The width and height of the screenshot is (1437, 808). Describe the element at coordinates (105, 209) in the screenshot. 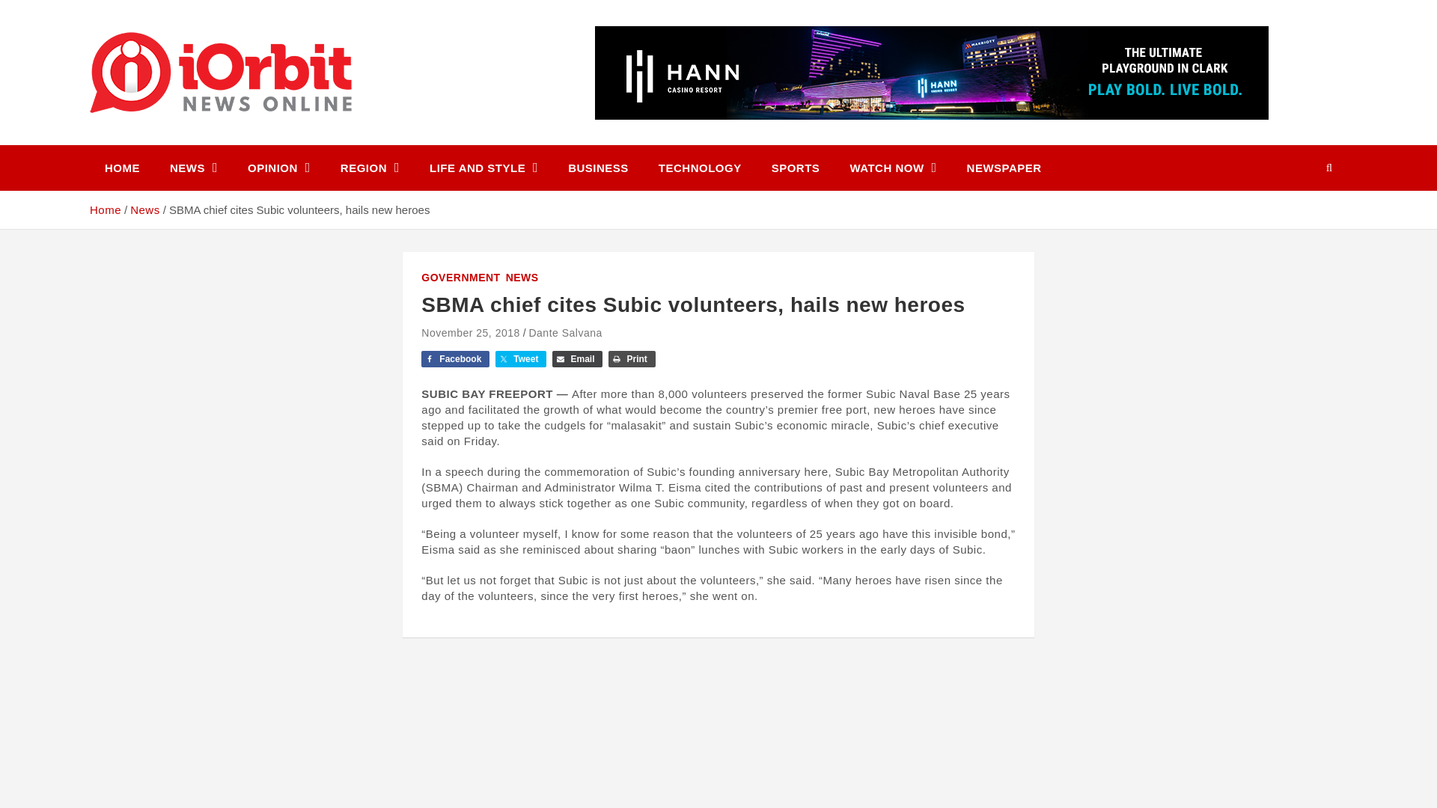

I see `Home` at that location.